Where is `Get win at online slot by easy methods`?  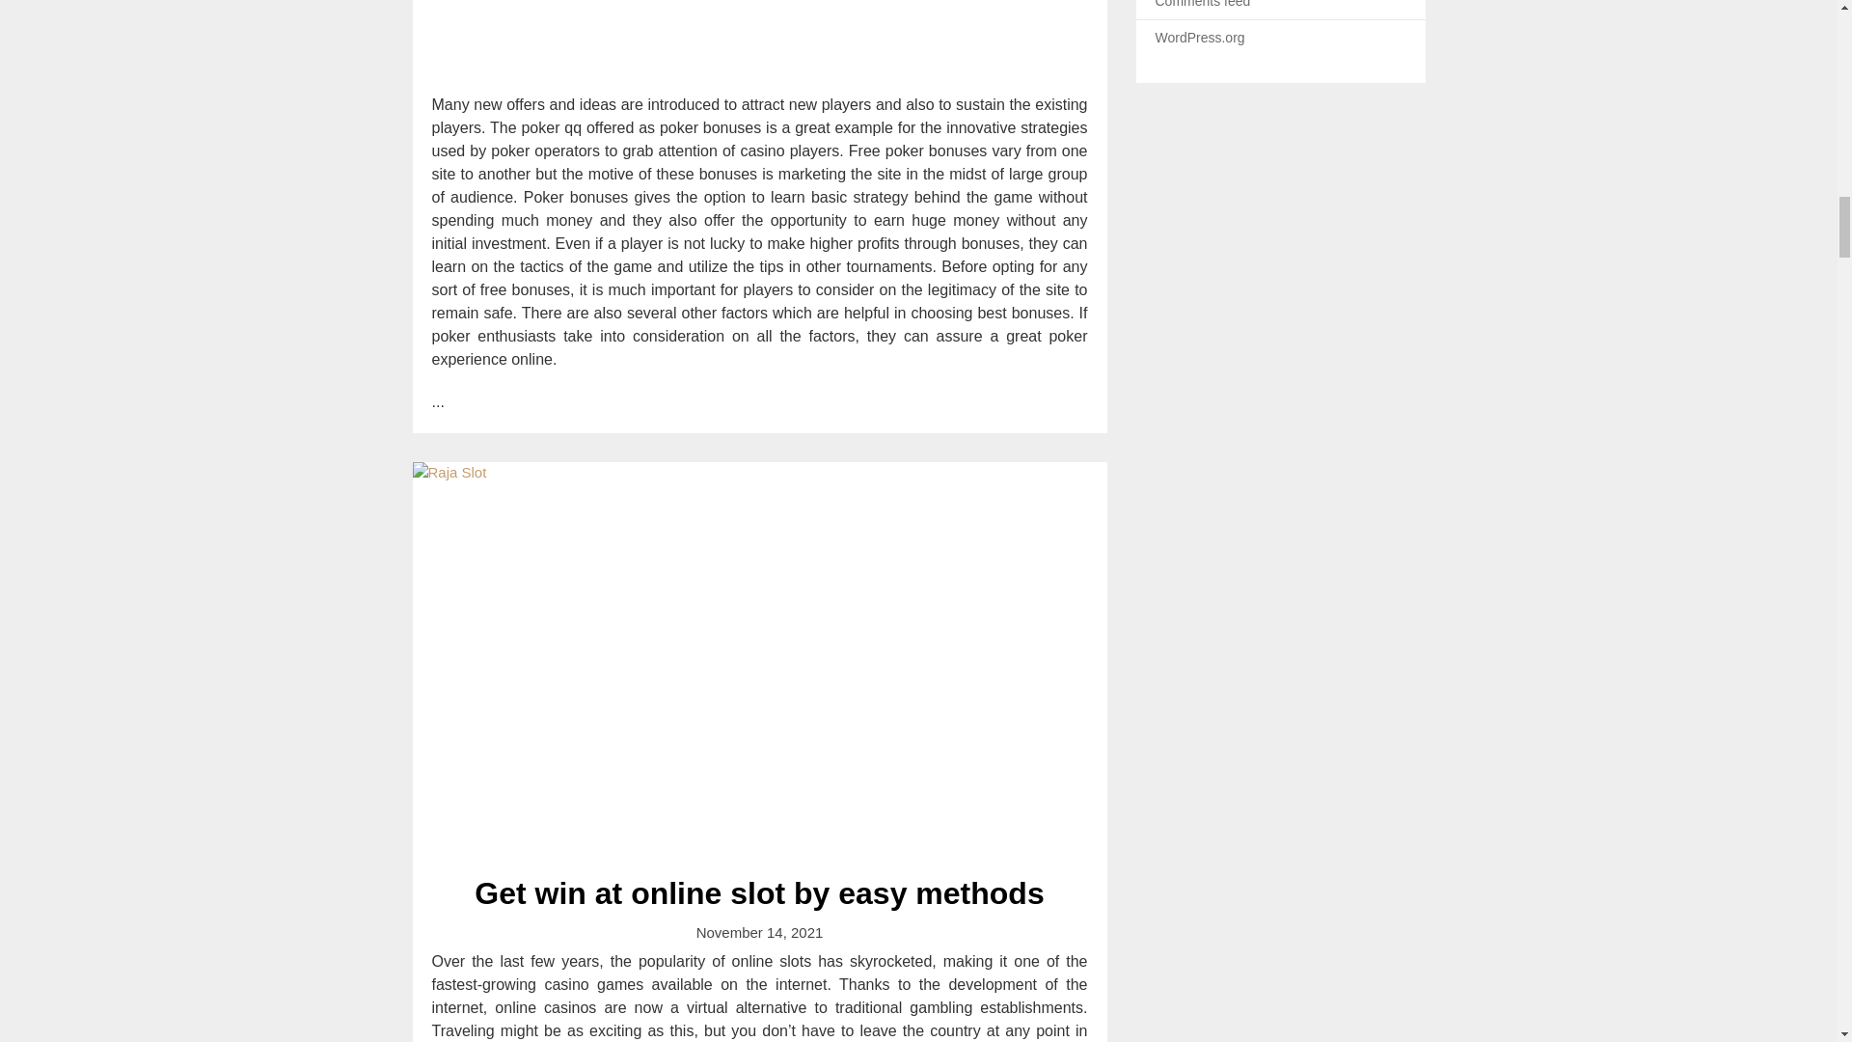 Get win at online slot by easy methods is located at coordinates (758, 893).